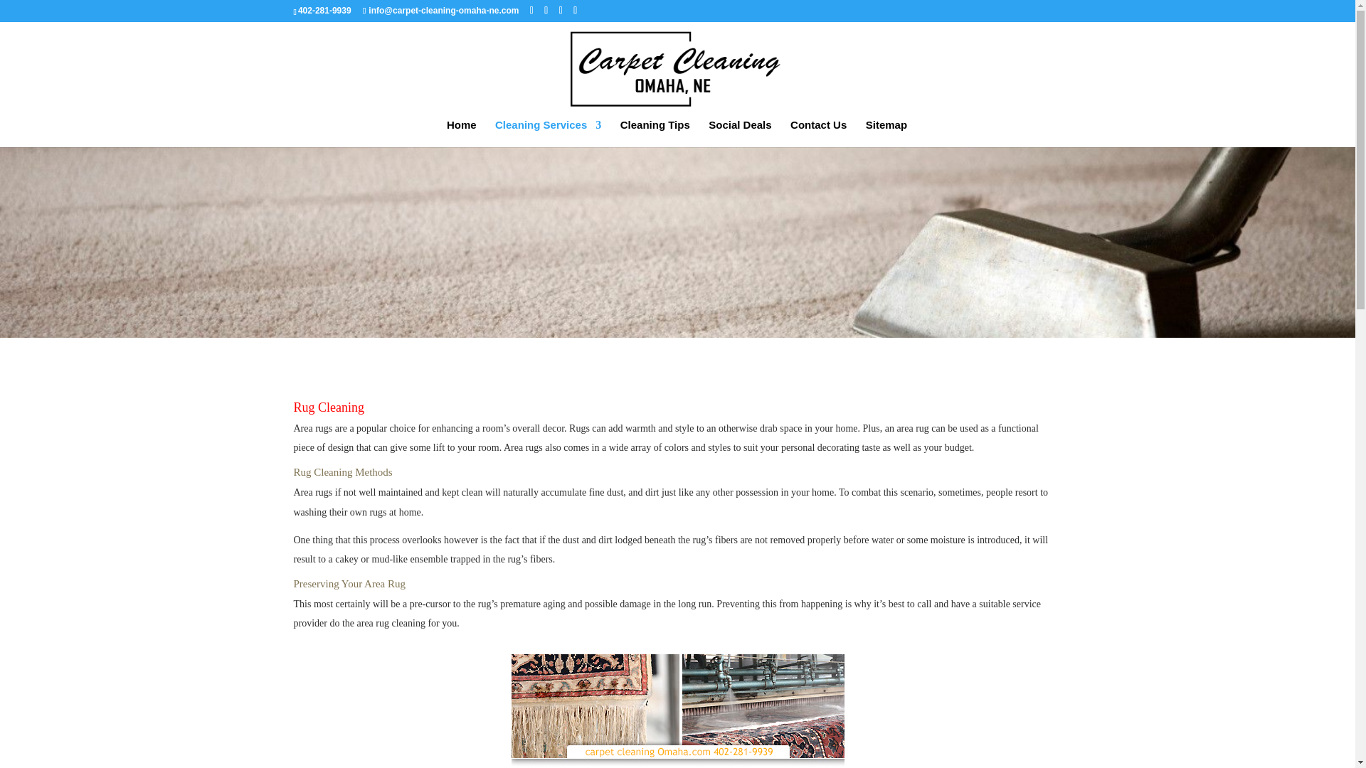 This screenshot has height=768, width=1366. I want to click on Social Deals, so click(740, 134).